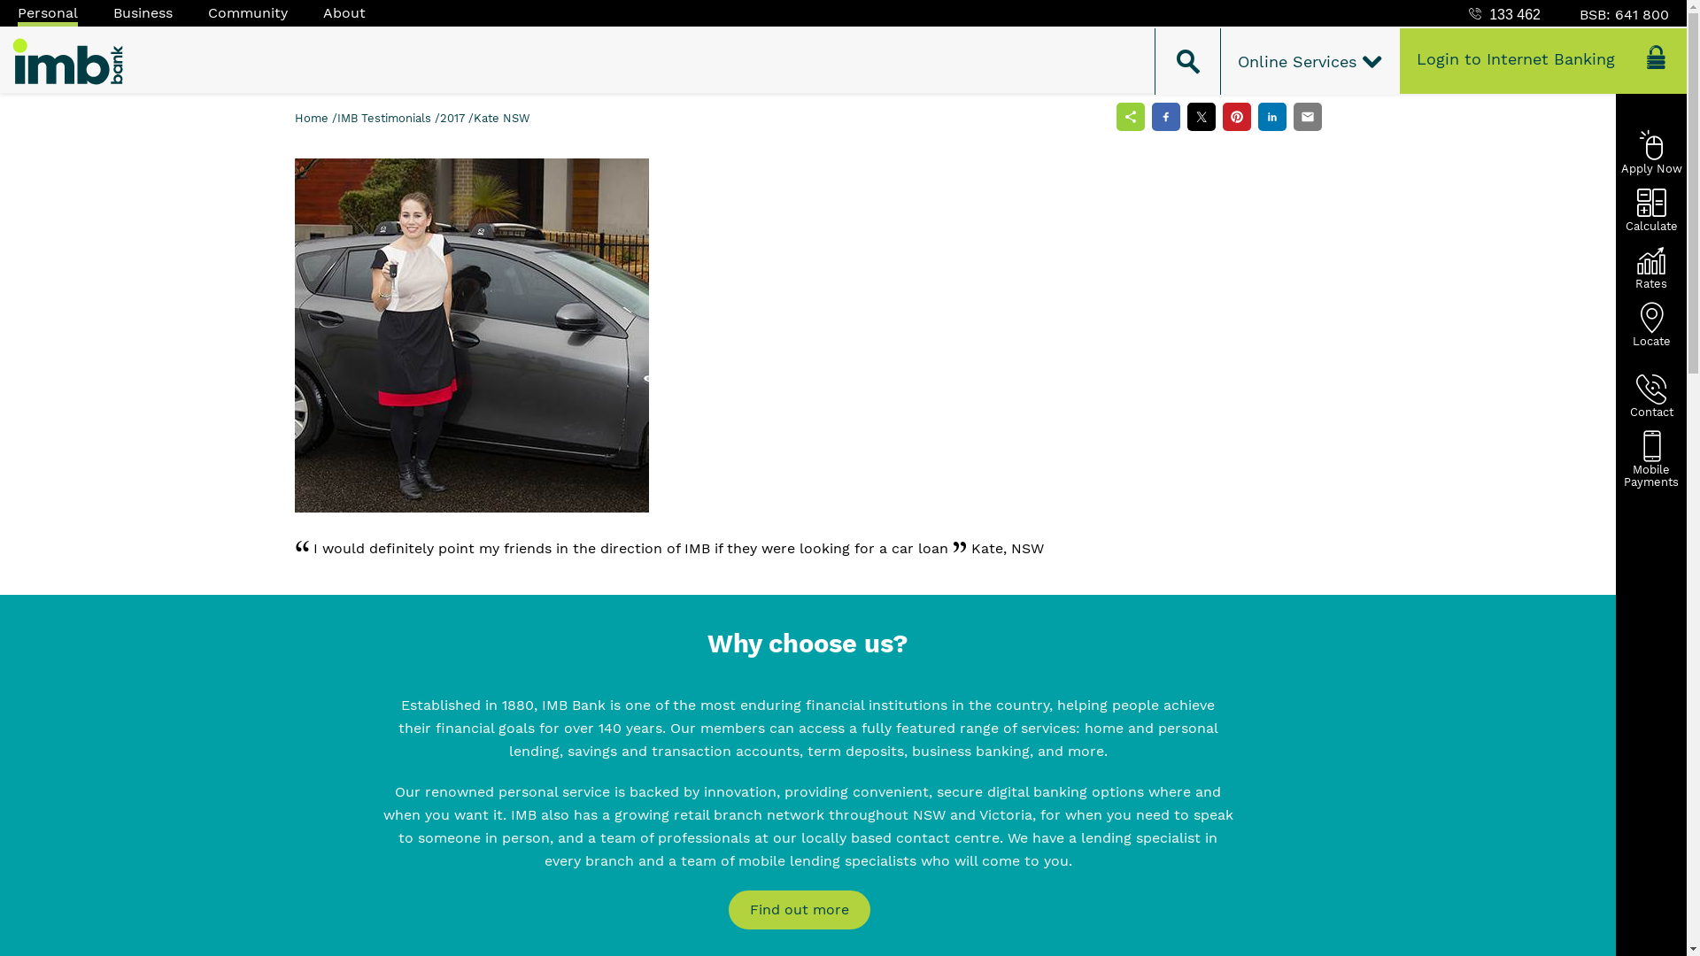 The width and height of the screenshot is (1700, 956). I want to click on Mobile Payments, so click(1652, 453).